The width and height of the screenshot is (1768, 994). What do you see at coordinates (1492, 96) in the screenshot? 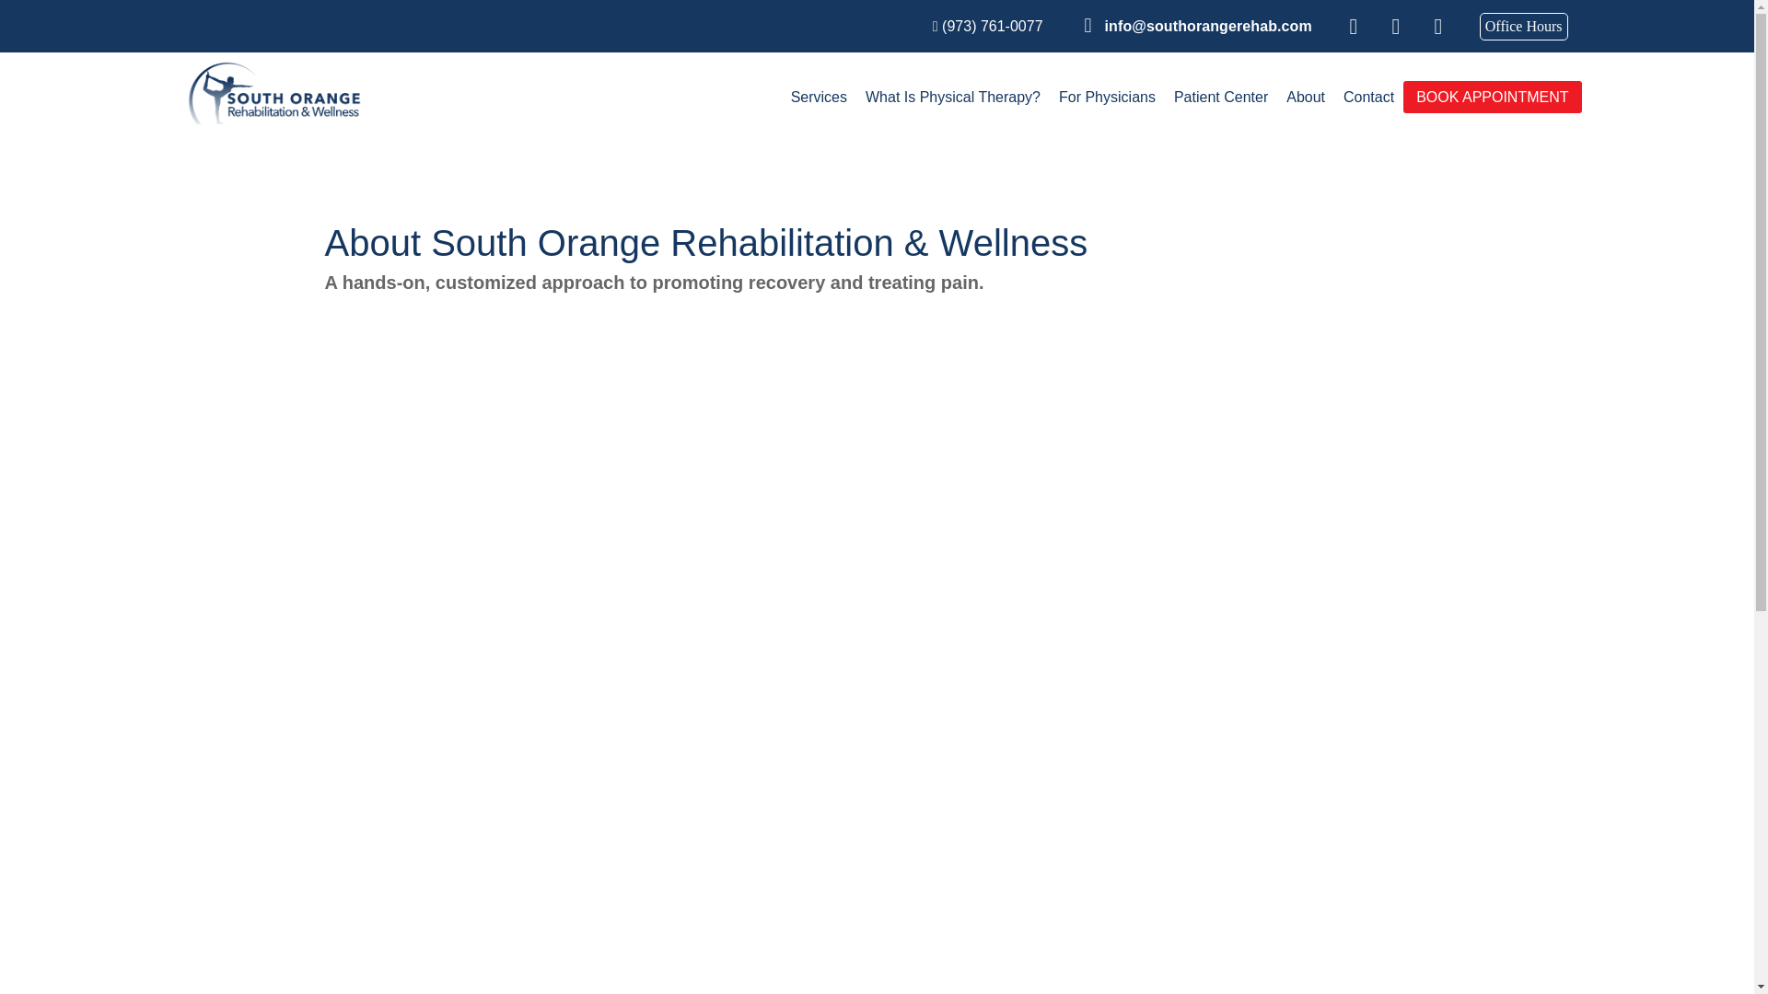
I see `BOOK APPOINTMENT` at bounding box center [1492, 96].